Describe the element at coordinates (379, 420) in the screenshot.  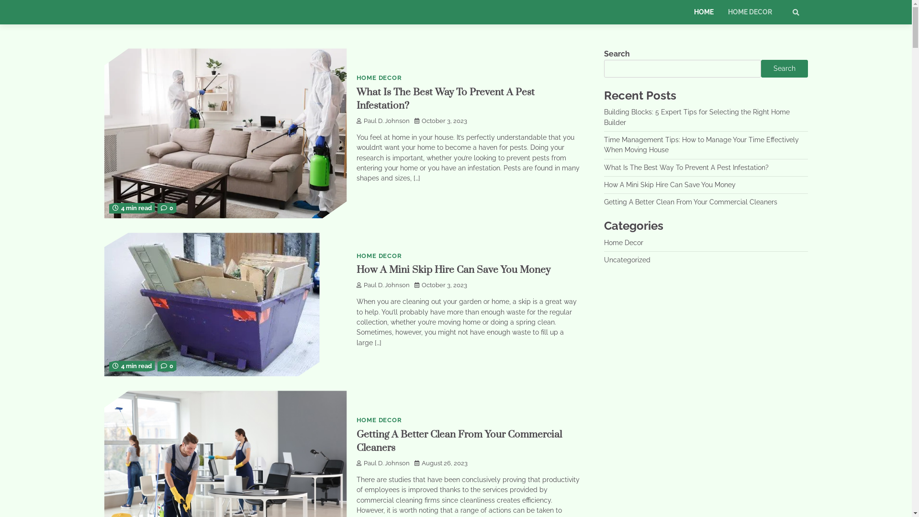
I see `HOME DECOR` at that location.